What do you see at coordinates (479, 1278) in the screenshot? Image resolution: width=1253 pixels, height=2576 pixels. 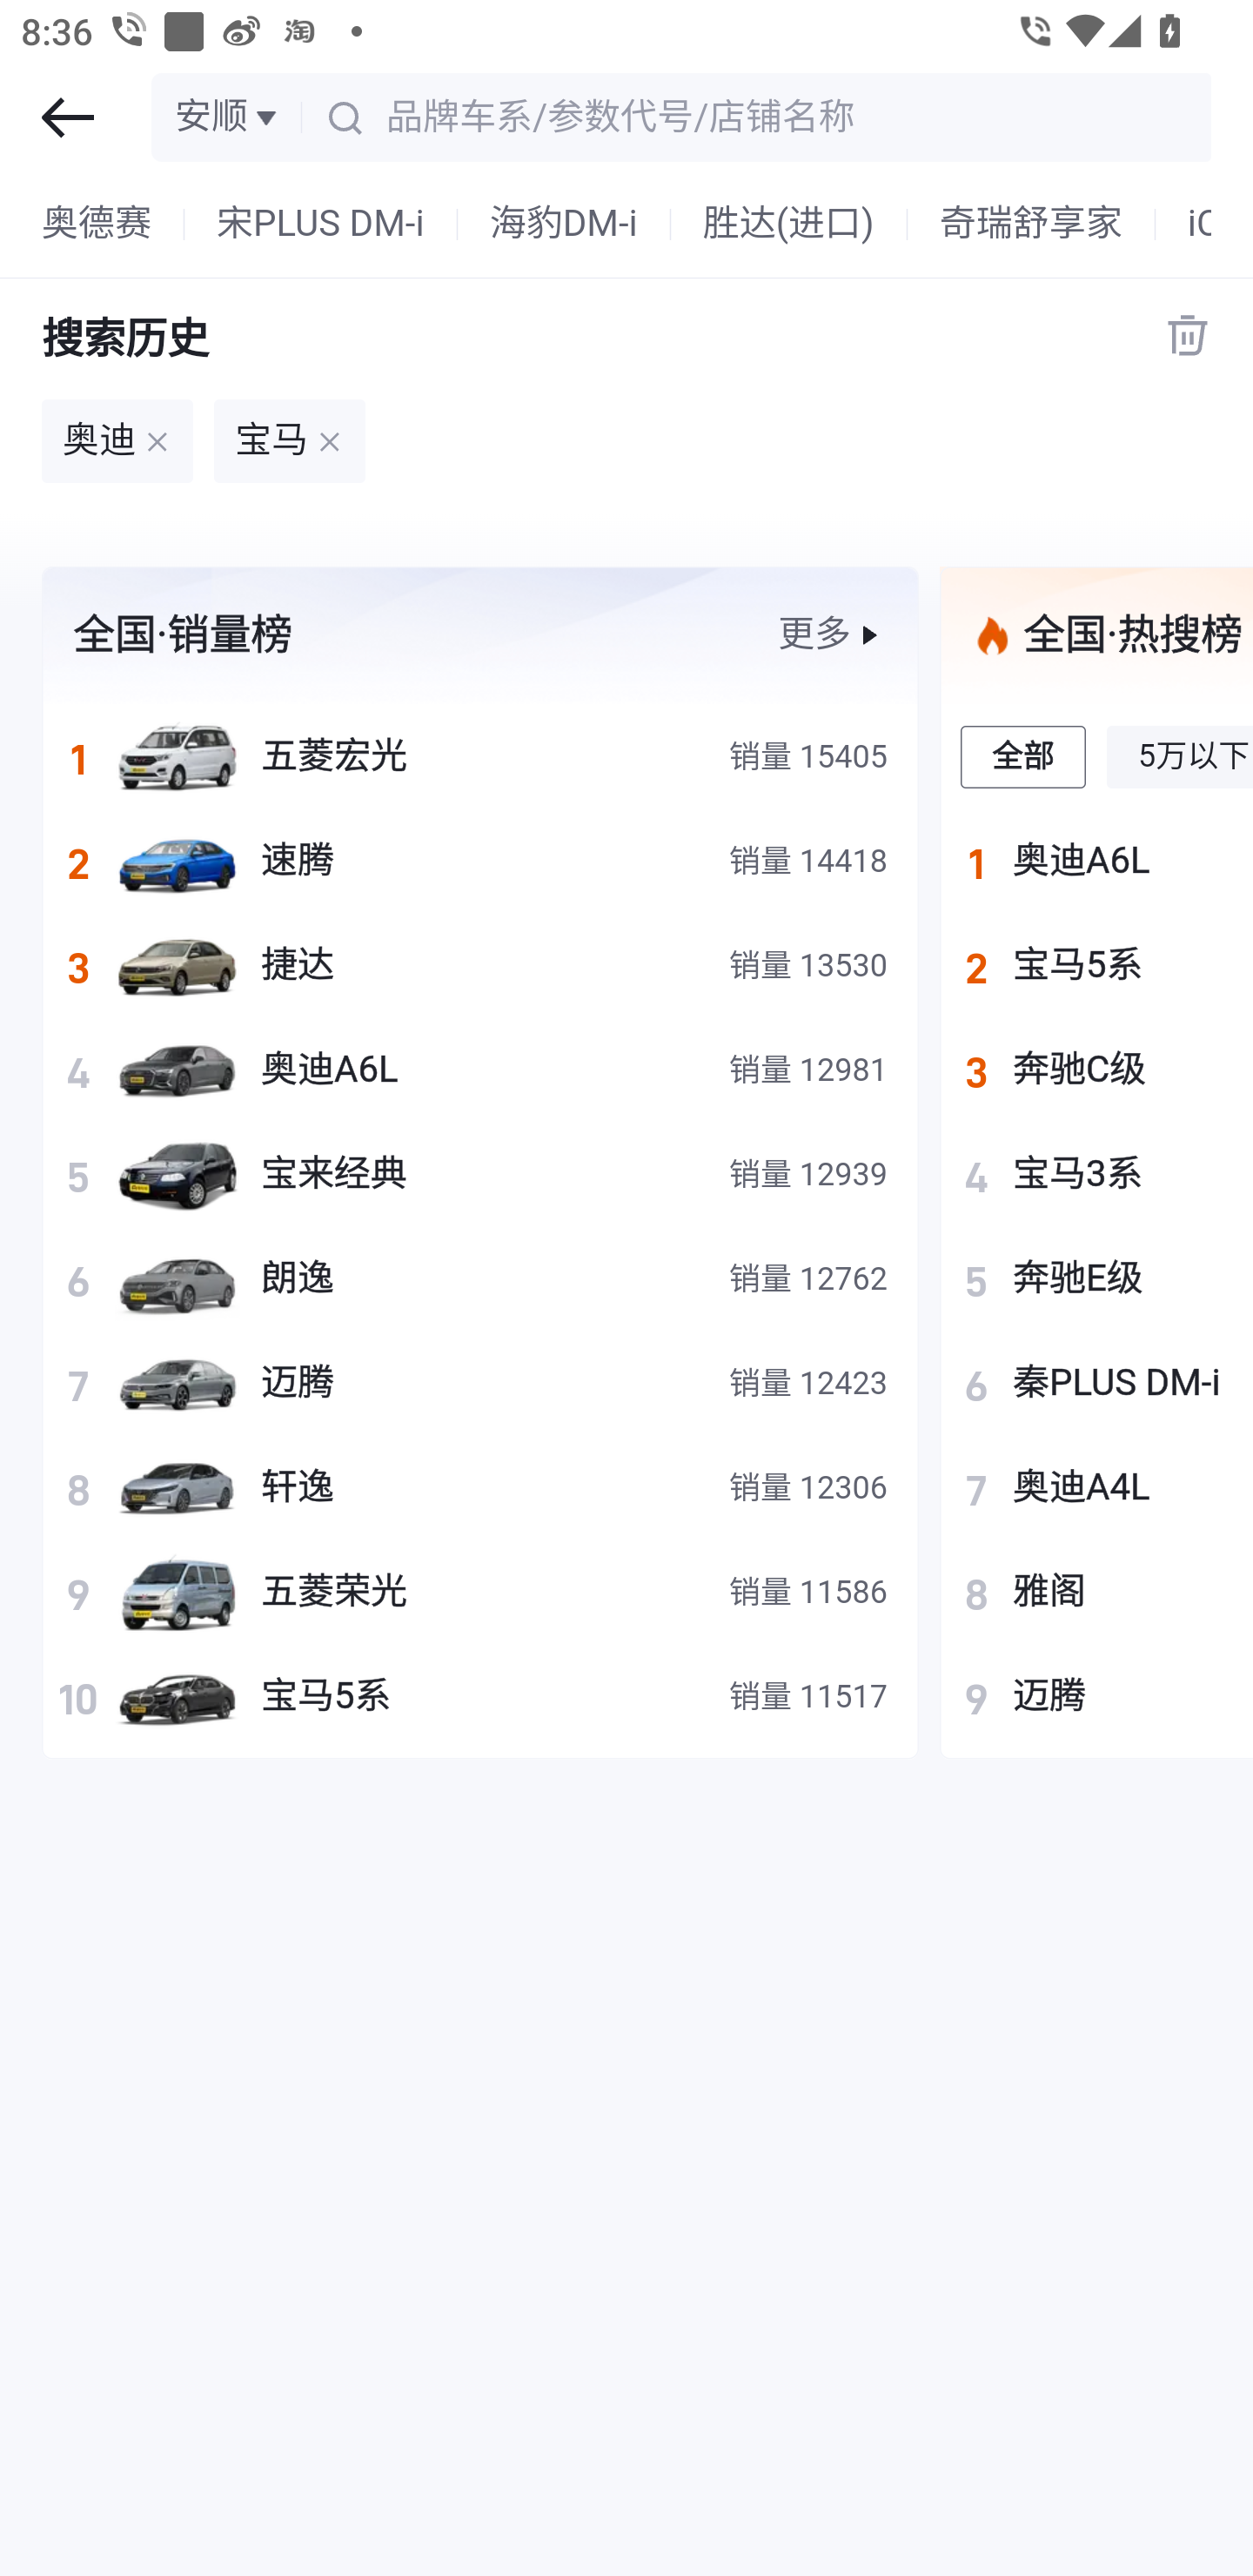 I see `6 朗逸 销量 12762` at bounding box center [479, 1278].